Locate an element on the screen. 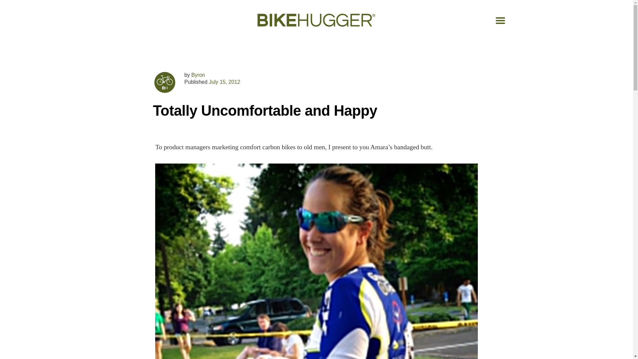 The width and height of the screenshot is (638, 359). Byron is located at coordinates (198, 75).